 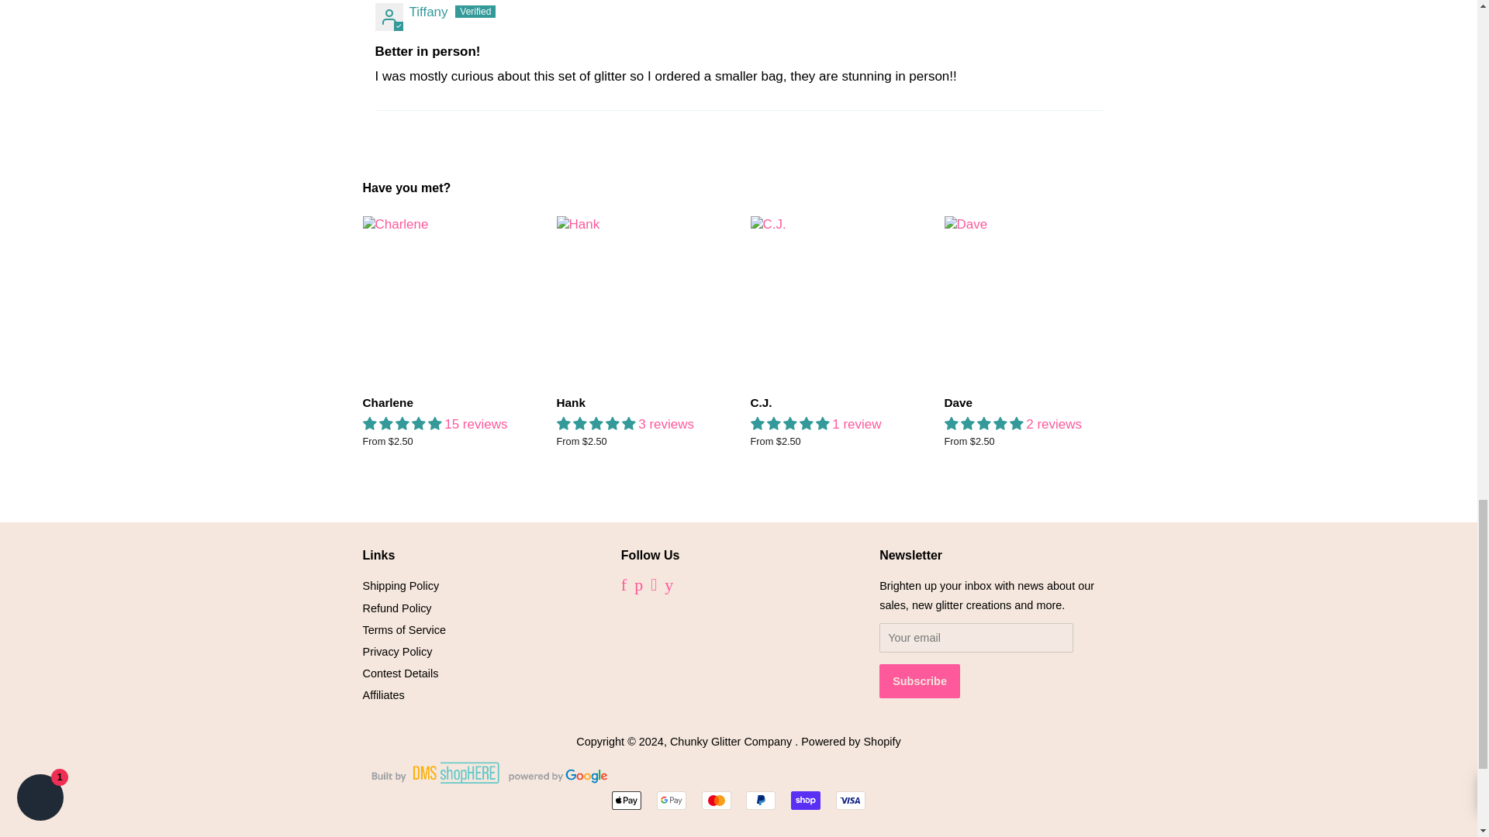 What do you see at coordinates (624, 586) in the screenshot?
I see `Chunky Glitter Company  on Facebook` at bounding box center [624, 586].